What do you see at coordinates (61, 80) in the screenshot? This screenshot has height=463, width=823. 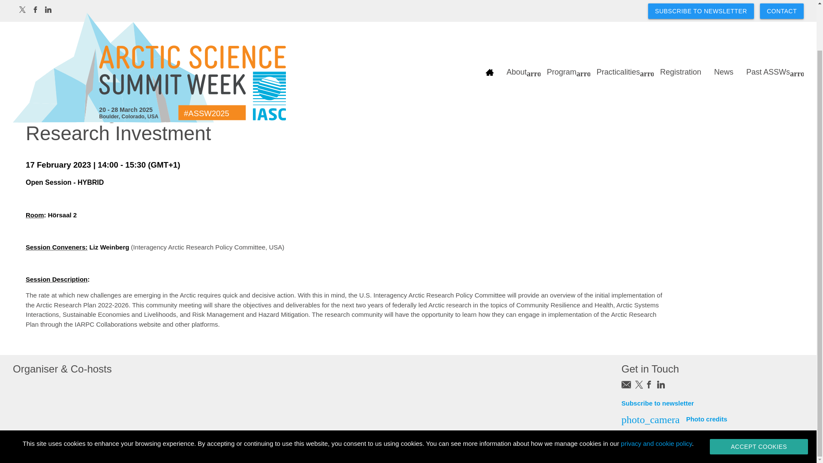 I see `Sessions` at bounding box center [61, 80].